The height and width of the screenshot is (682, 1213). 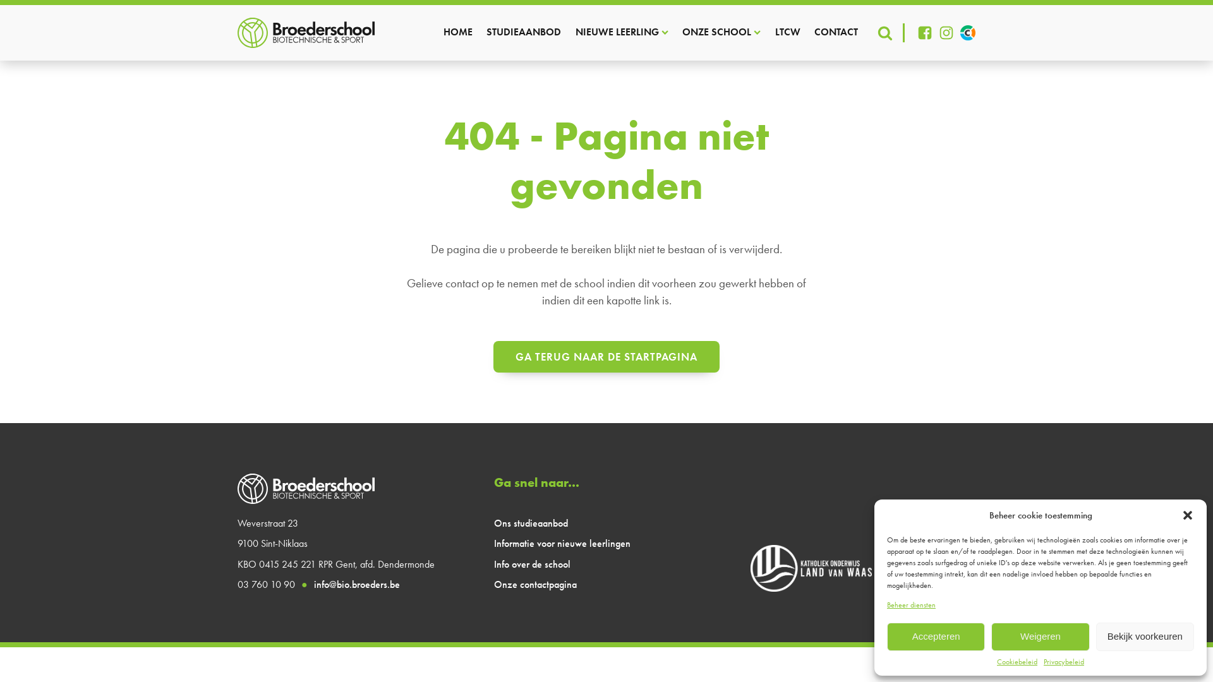 I want to click on ONZE SCHOOL, so click(x=721, y=33).